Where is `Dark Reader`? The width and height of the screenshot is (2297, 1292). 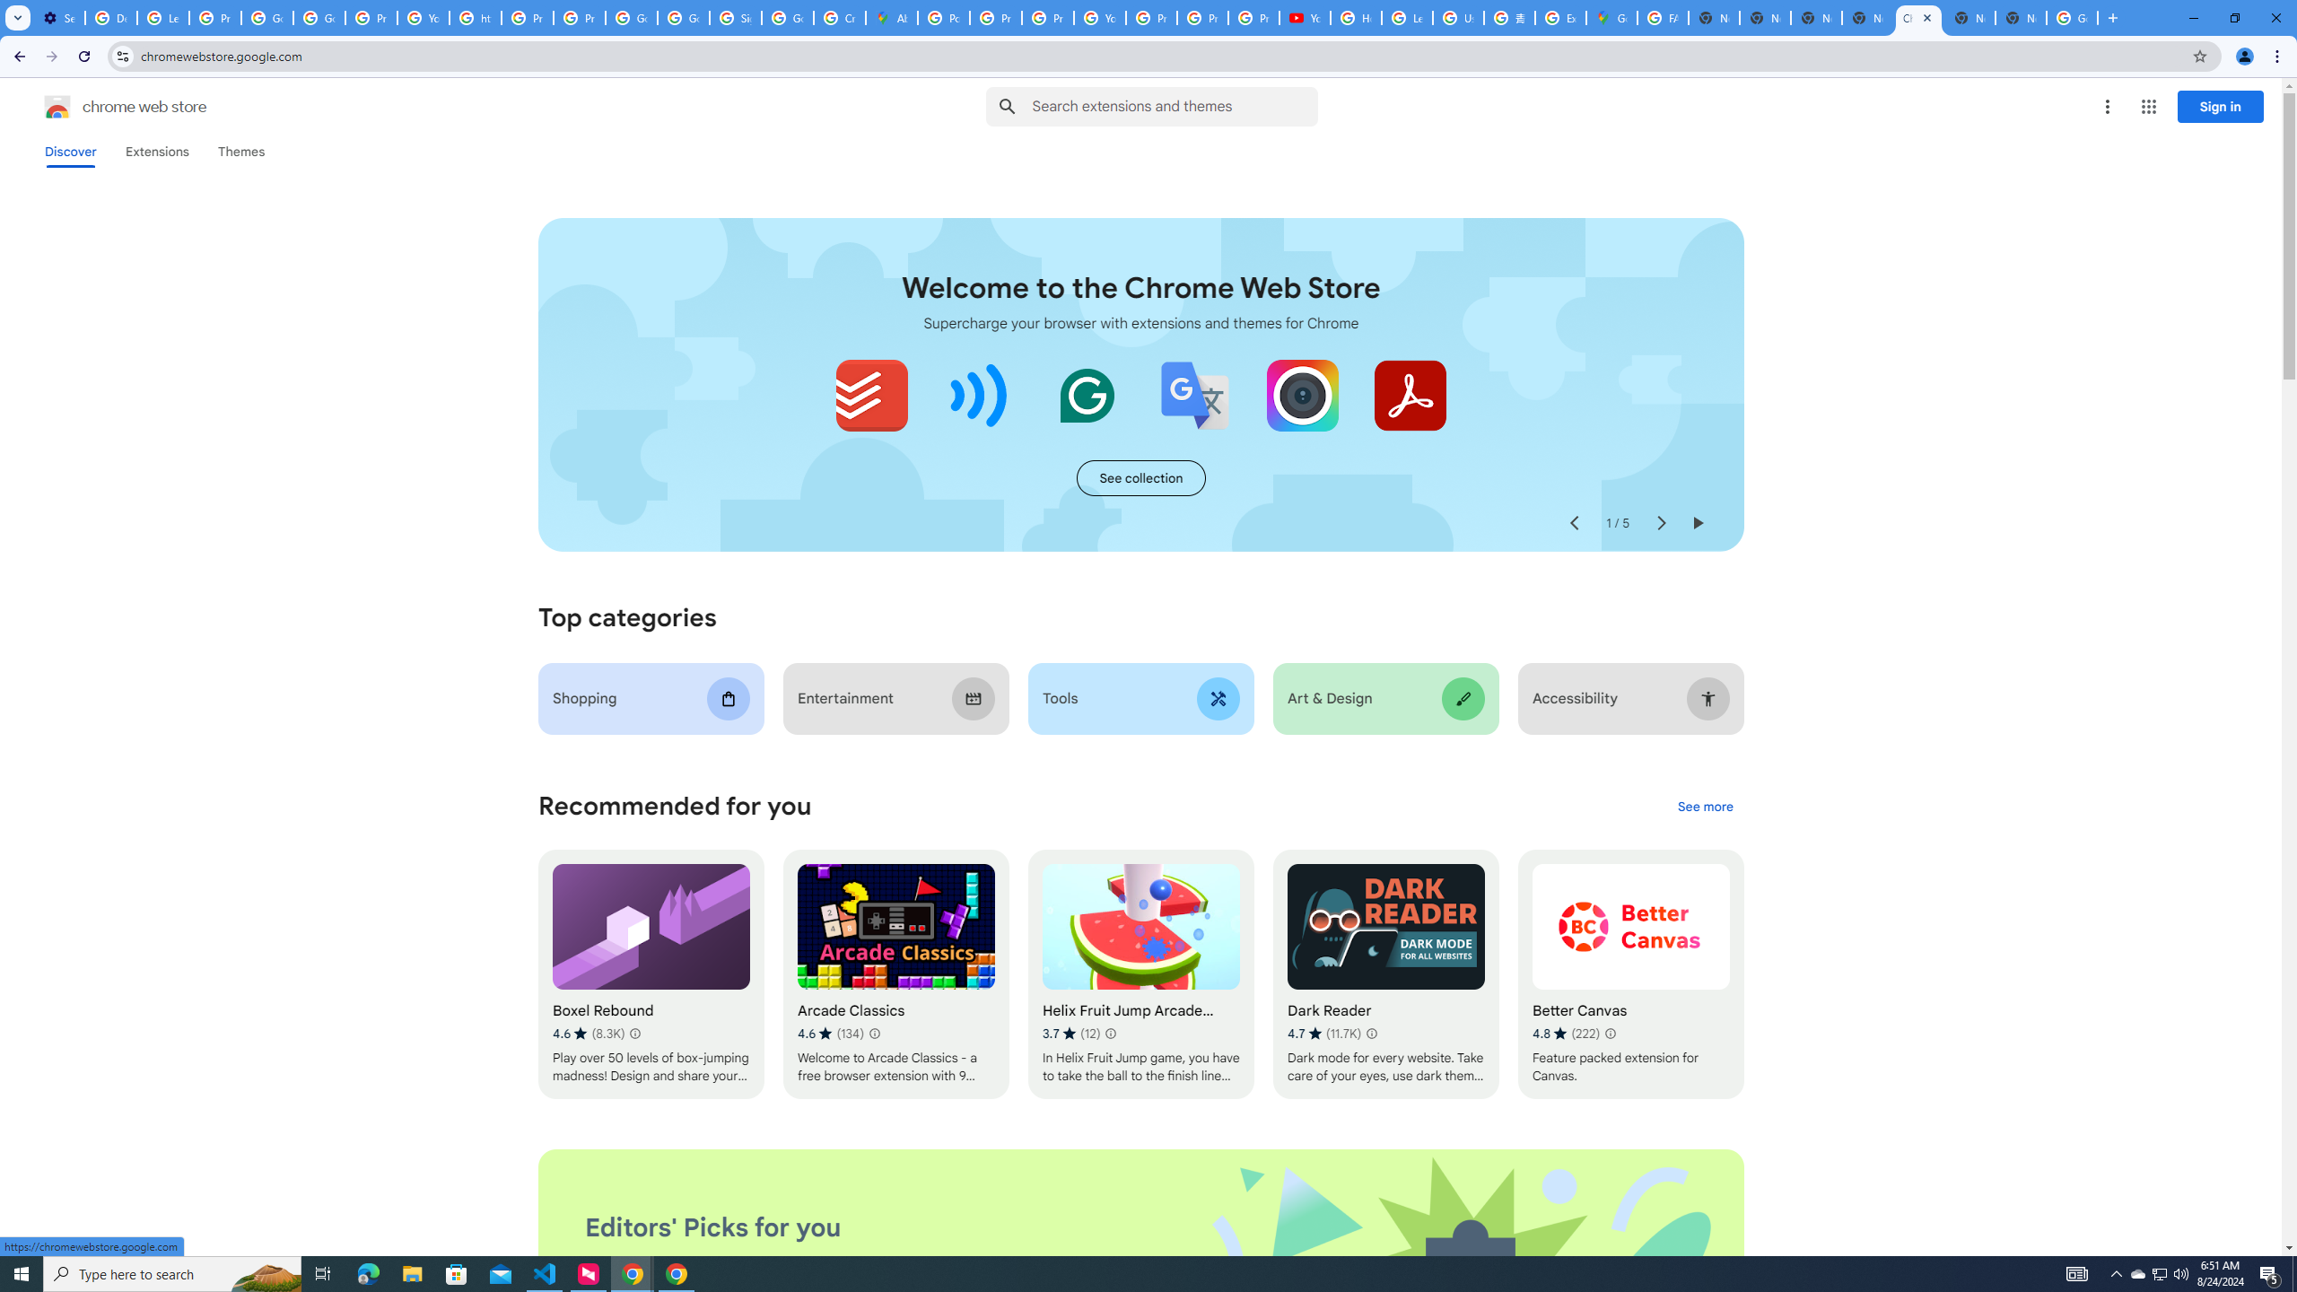 Dark Reader is located at coordinates (1385, 974).